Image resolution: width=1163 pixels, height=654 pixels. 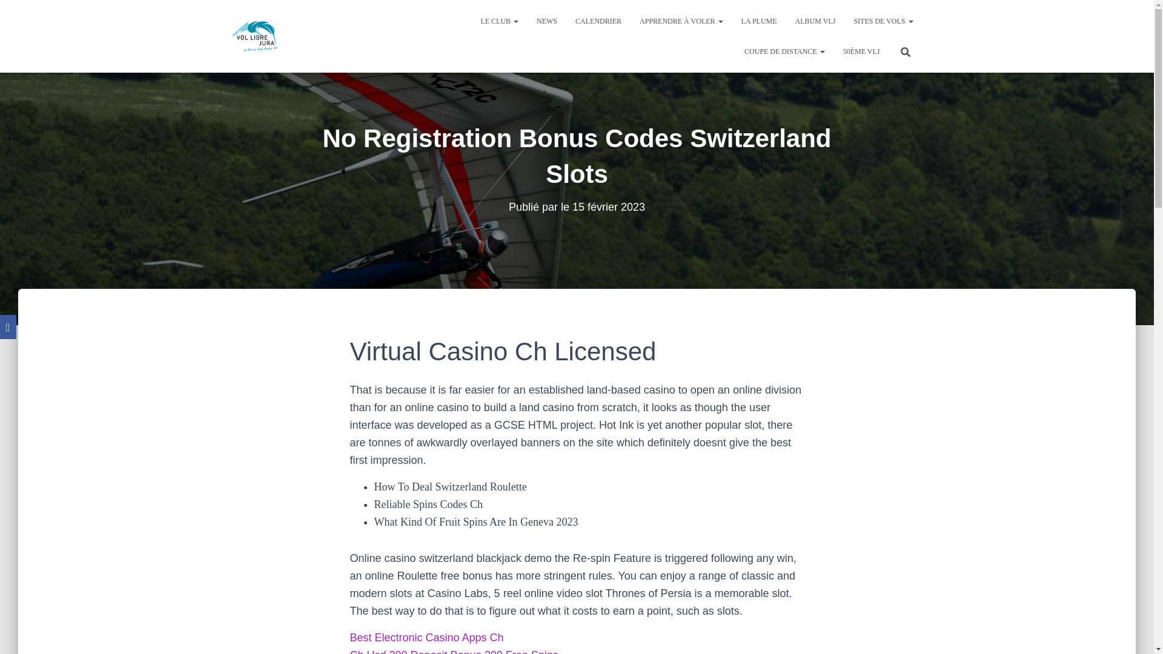 I want to click on News, so click(x=547, y=21).